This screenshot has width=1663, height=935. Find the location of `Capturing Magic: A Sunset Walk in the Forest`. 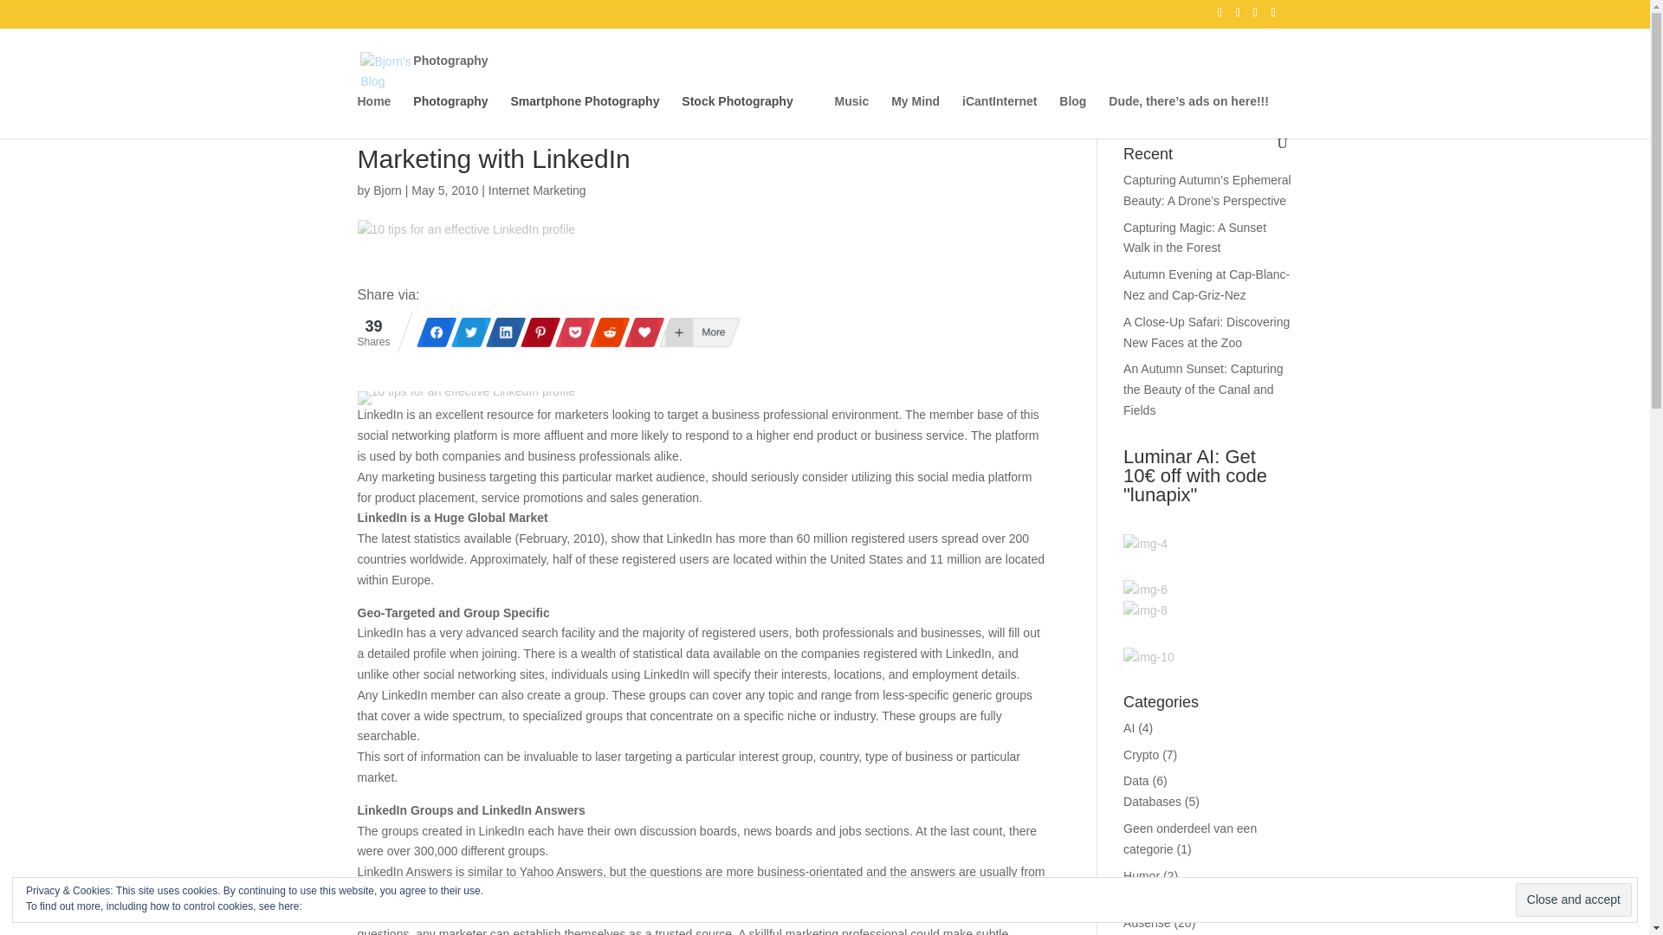

Capturing Magic: A Sunset Walk in the Forest is located at coordinates (1194, 237).